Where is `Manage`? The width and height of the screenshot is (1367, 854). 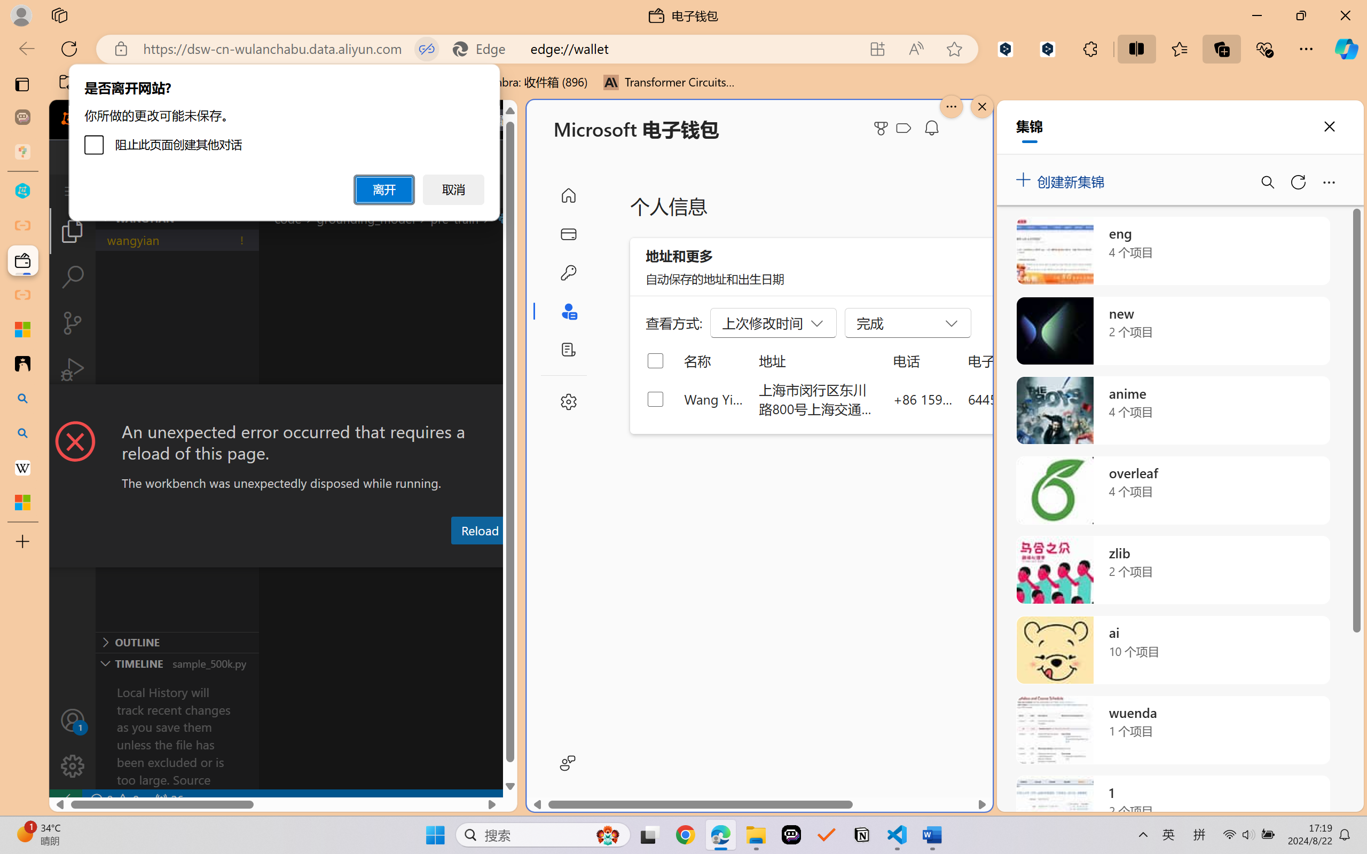 Manage is located at coordinates (73, 743).